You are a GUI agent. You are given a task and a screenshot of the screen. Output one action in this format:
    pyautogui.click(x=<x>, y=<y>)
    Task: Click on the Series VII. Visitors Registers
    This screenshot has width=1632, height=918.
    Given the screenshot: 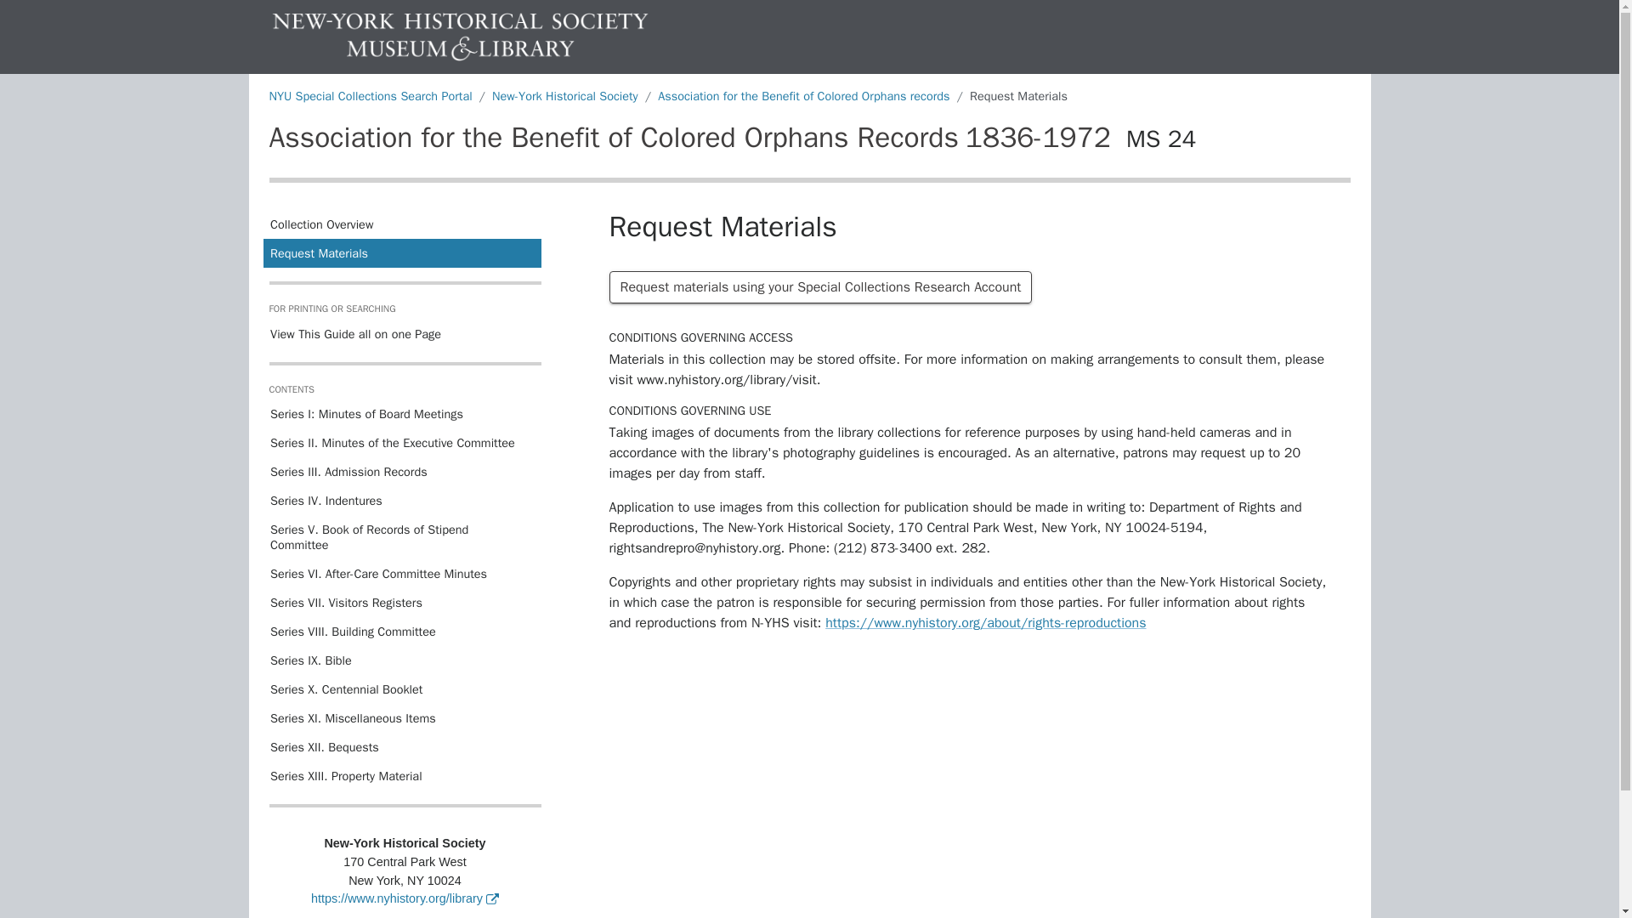 What is the action you would take?
    pyautogui.click(x=401, y=602)
    